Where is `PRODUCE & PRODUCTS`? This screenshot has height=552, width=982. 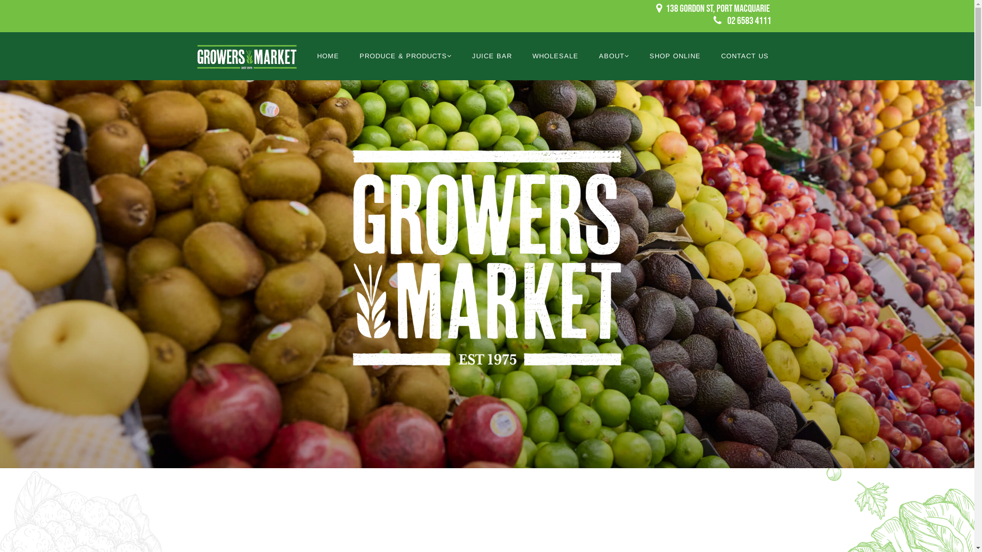
PRODUCE & PRODUCTS is located at coordinates (405, 56).